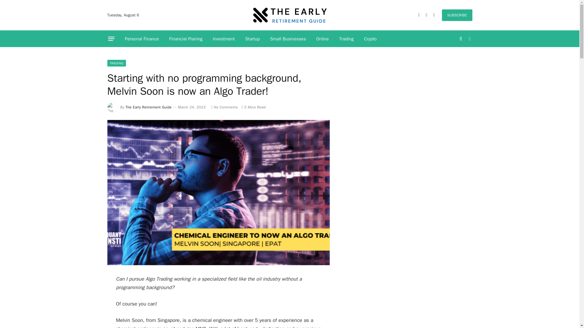  Describe the element at coordinates (252, 39) in the screenshot. I see `Startup` at that location.